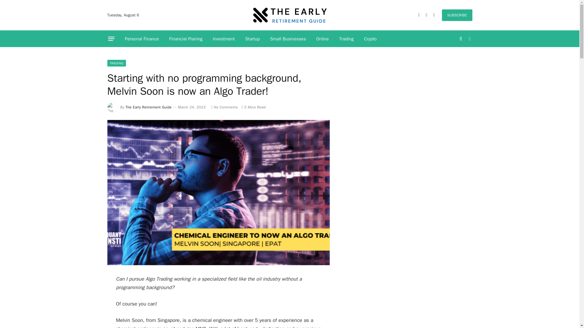  Describe the element at coordinates (252, 39) in the screenshot. I see `Startup` at that location.